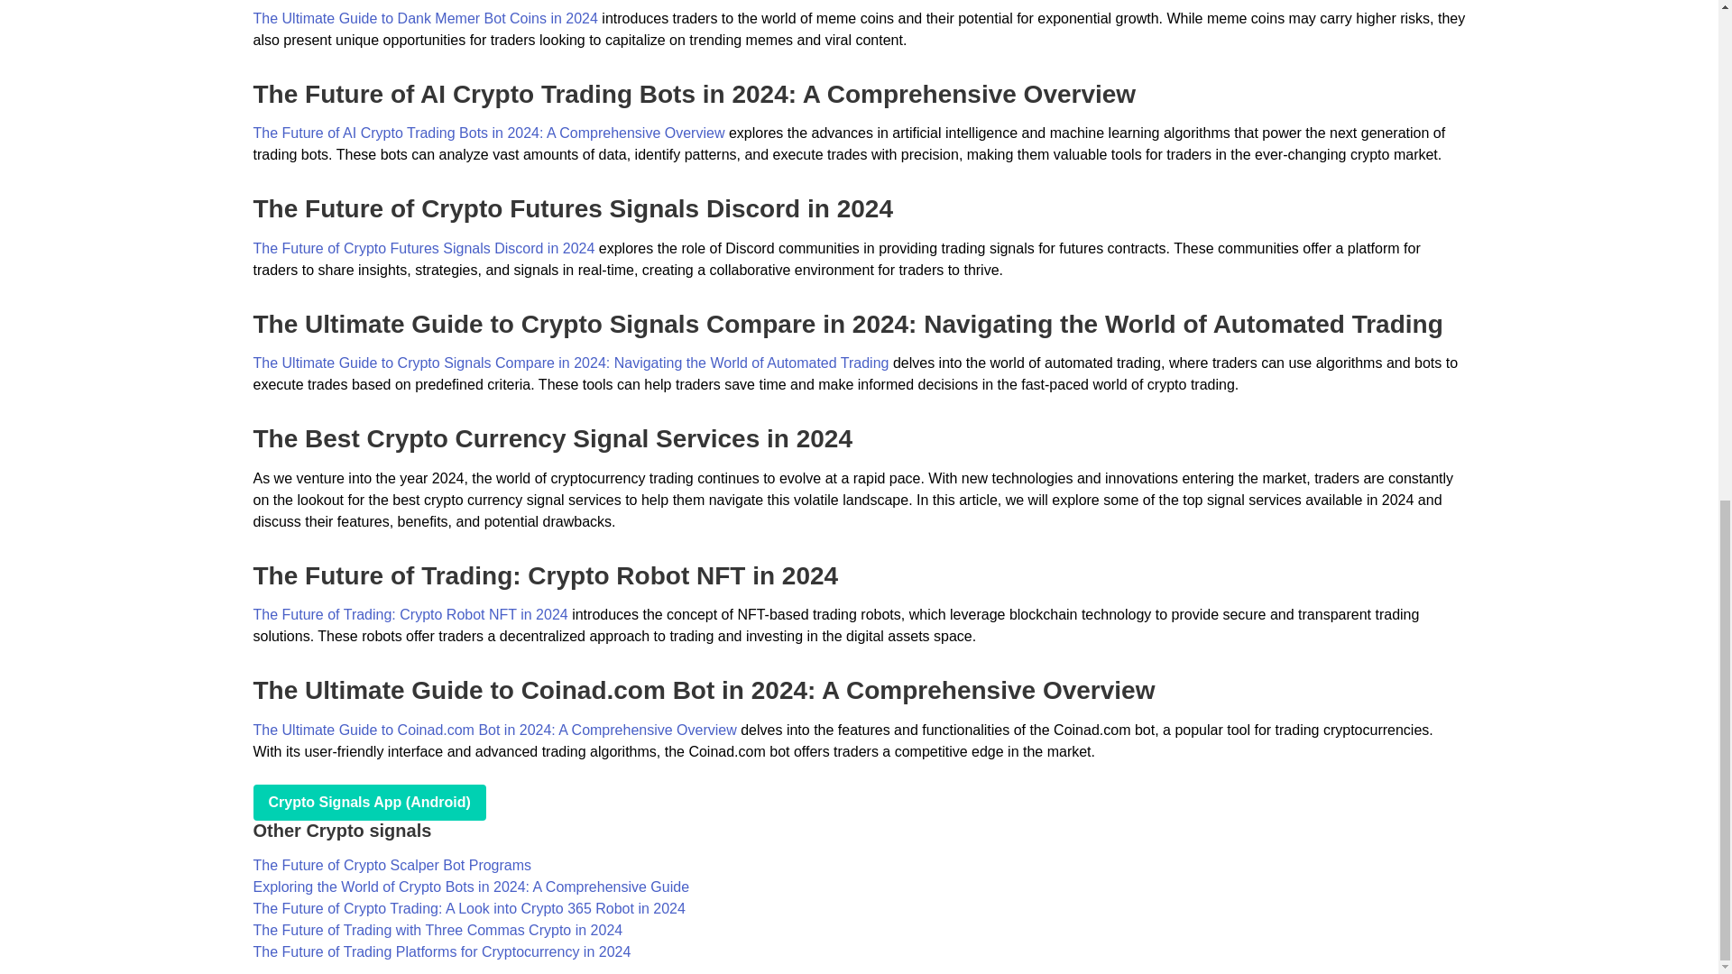 This screenshot has height=974, width=1732. What do you see at coordinates (425, 18) in the screenshot?
I see `The Ultimate Guide to Dank Memer Bot Coins in 2024` at bounding box center [425, 18].